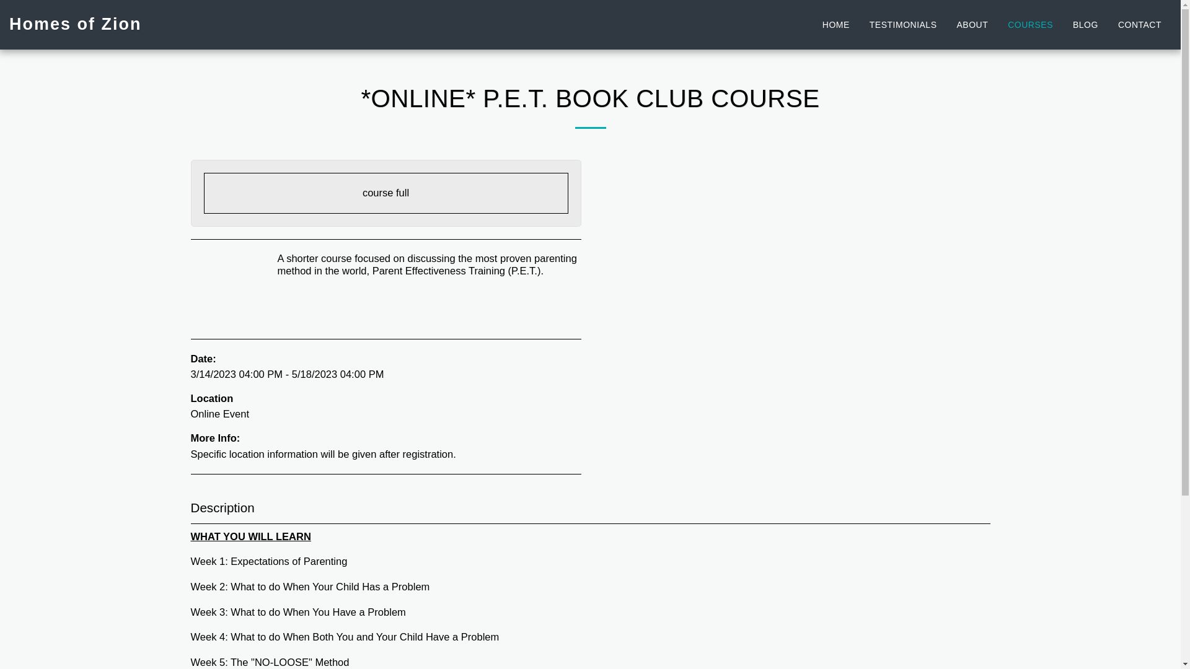 The image size is (1190, 669). I want to click on Homes of Zion, so click(76, 25).